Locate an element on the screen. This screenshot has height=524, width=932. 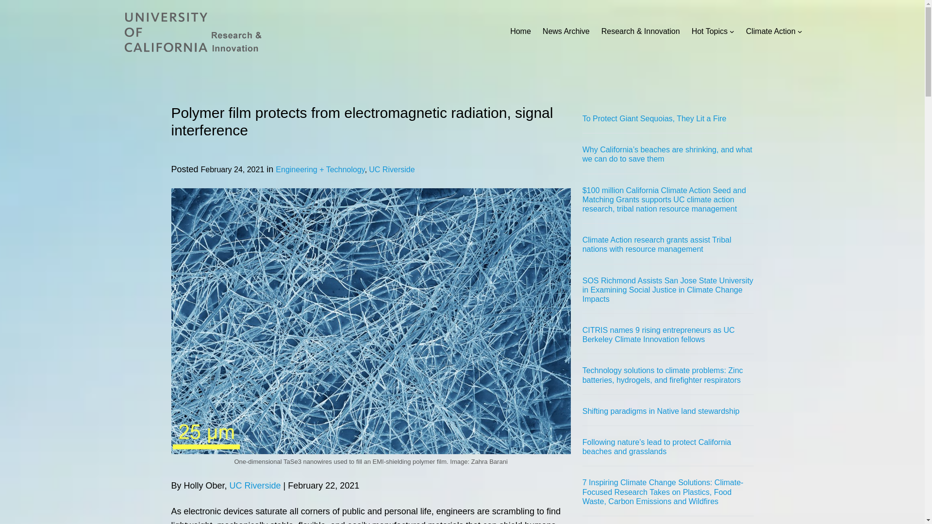
Climate Action is located at coordinates (771, 31).